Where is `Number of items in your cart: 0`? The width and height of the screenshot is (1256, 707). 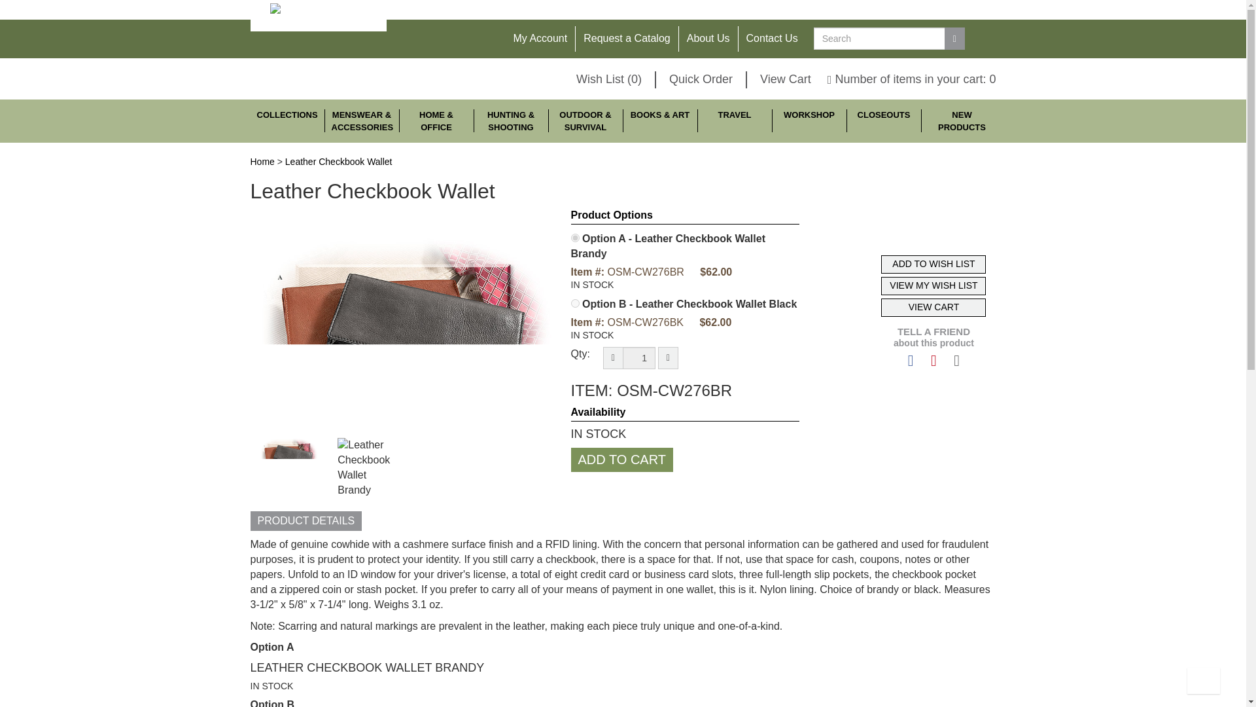 Number of items in your cart: 0 is located at coordinates (912, 79).